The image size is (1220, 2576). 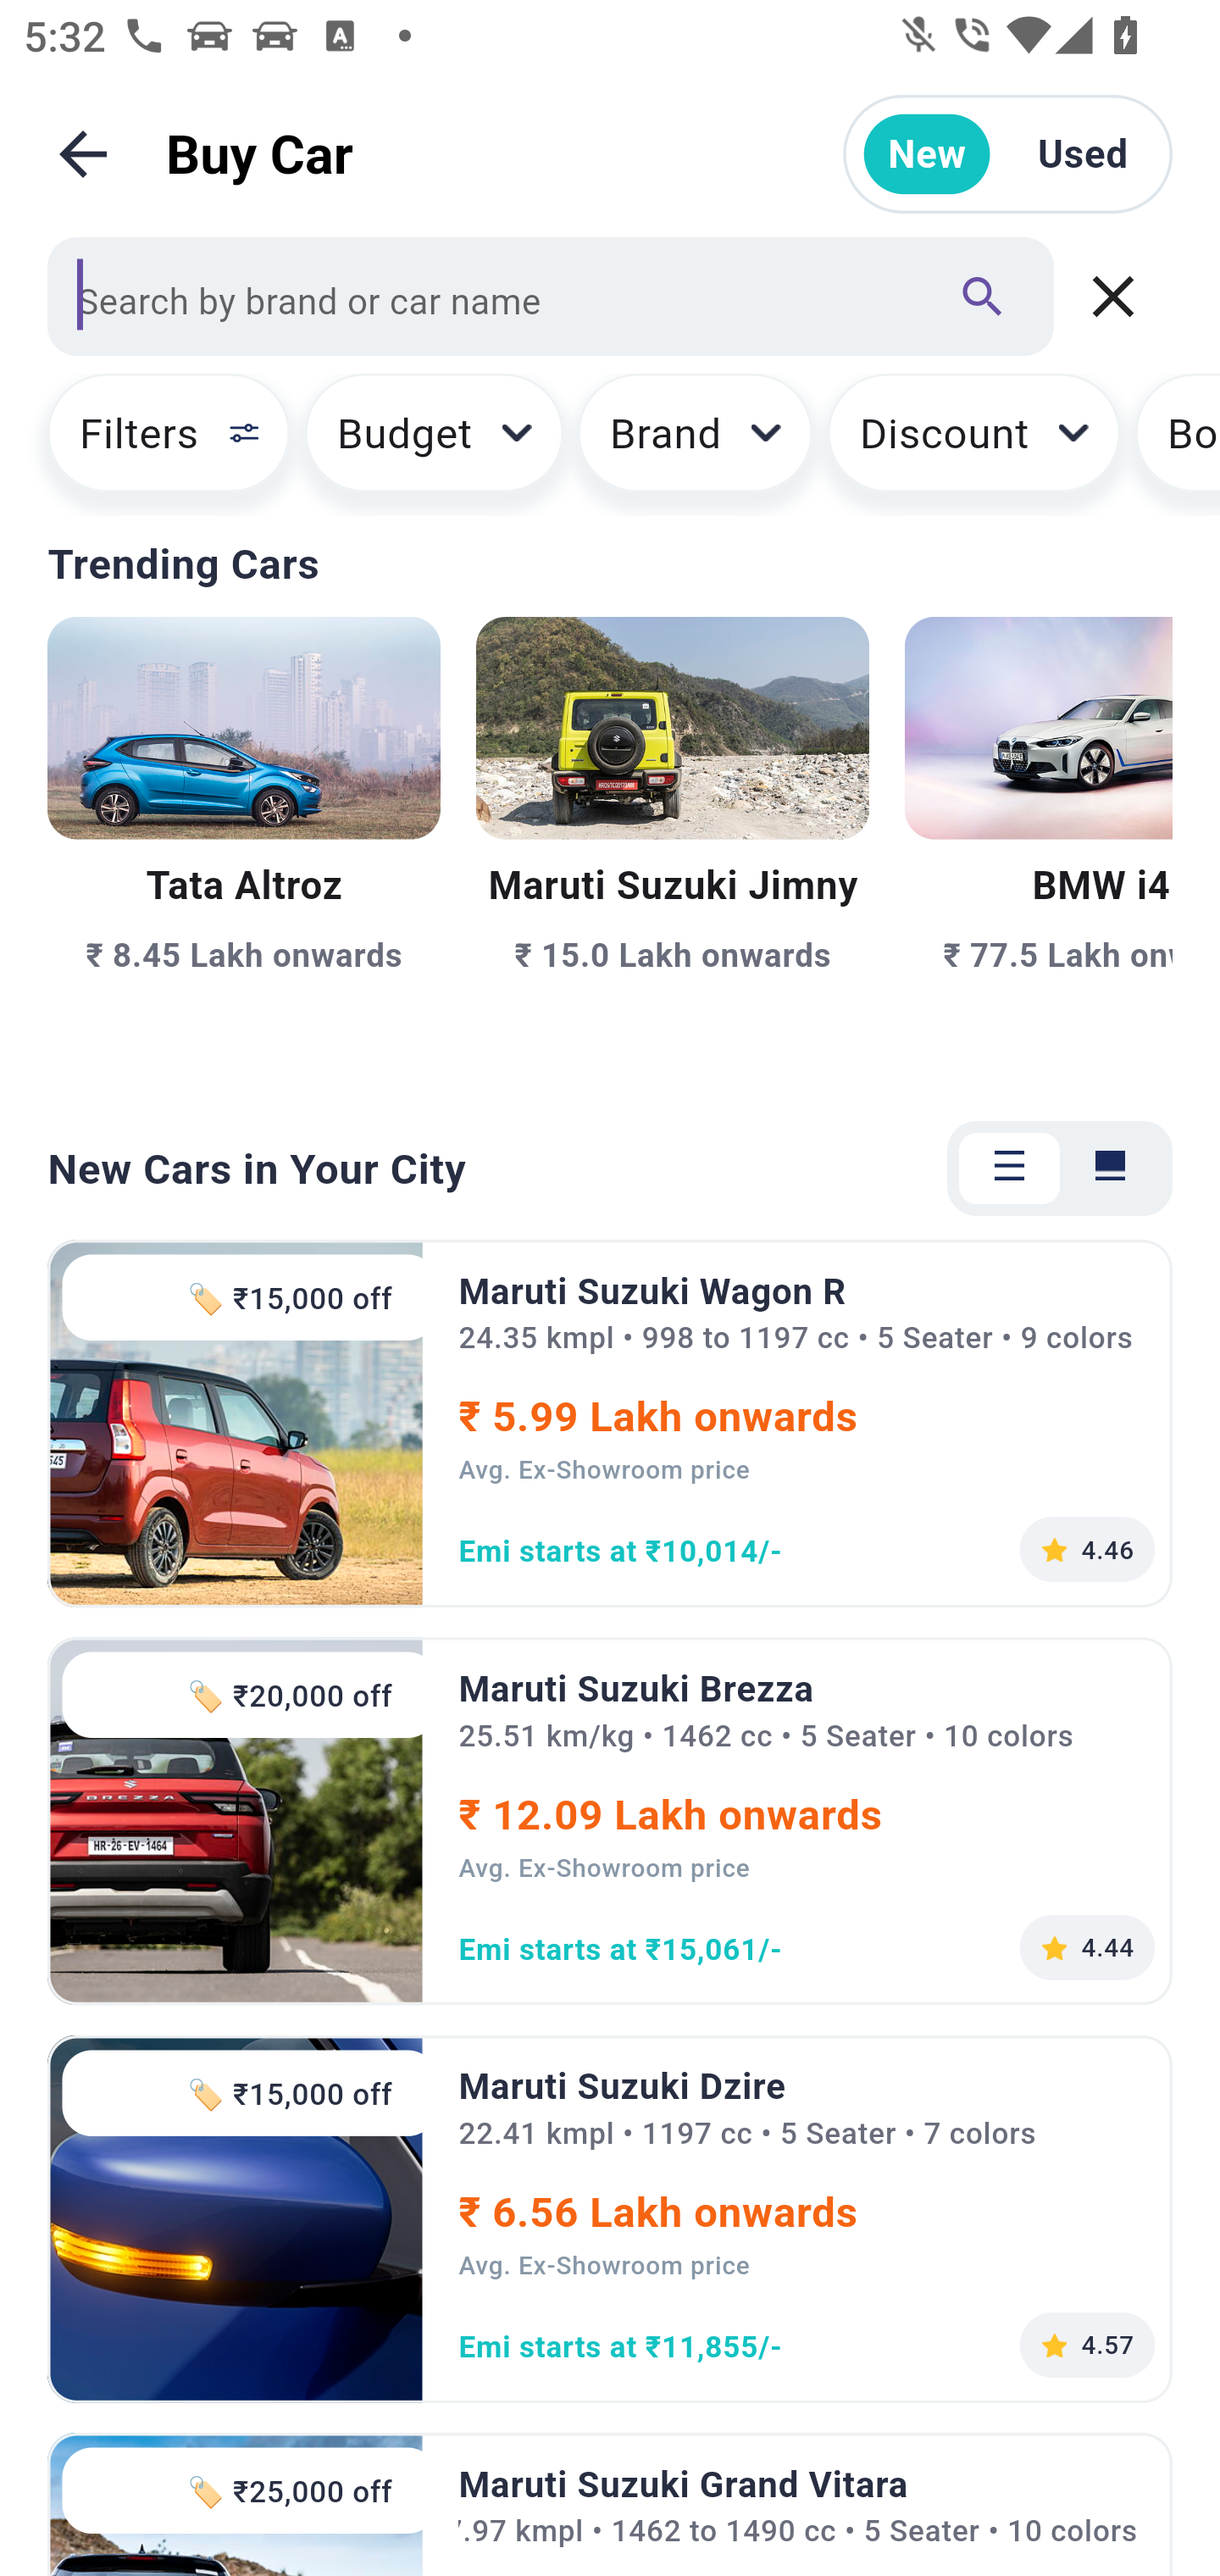 I want to click on Tab 2 of 2, so click(x=1110, y=1168).